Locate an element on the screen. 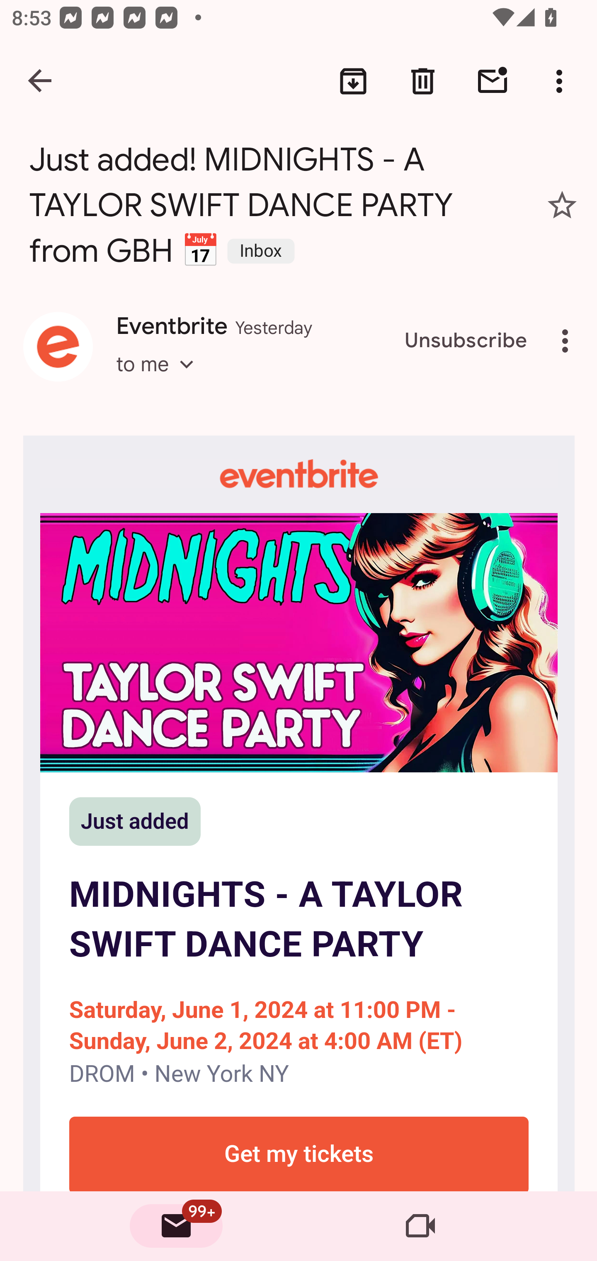 This screenshot has width=597, height=1261. MIDNIGHTS - A TAYLOR SWIFT DANCE PARTY is located at coordinates (298, 642).